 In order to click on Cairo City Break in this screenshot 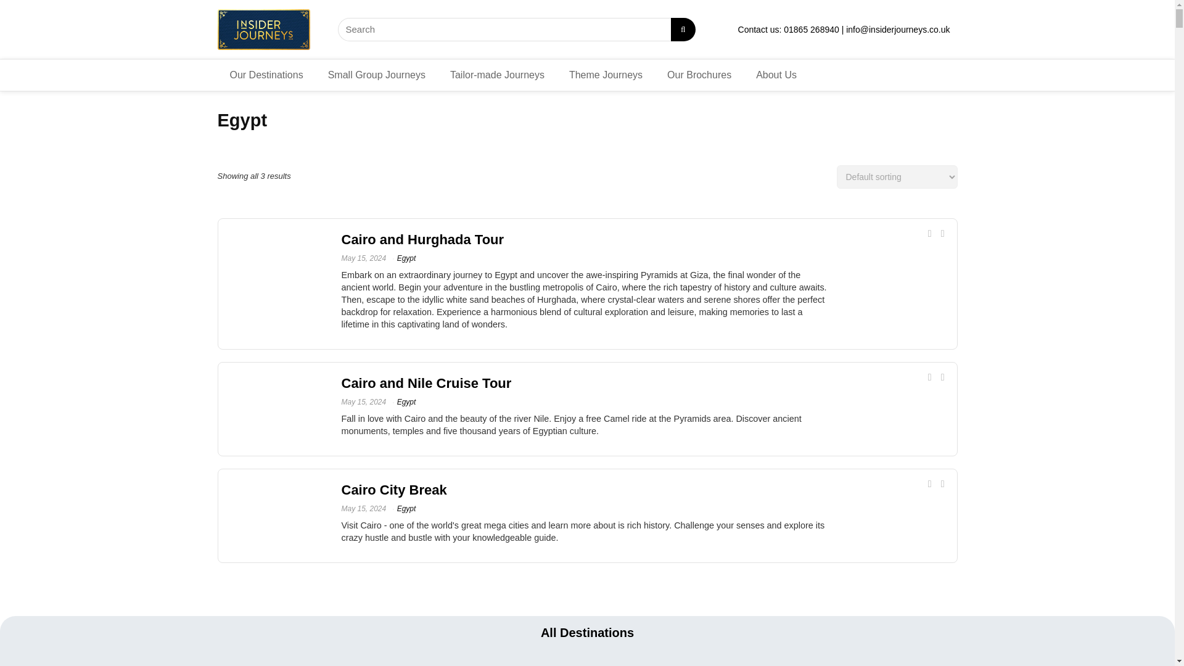, I will do `click(395, 490)`.